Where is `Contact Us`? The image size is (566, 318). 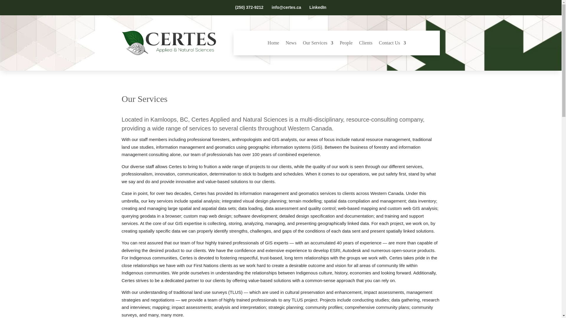
Contact Us is located at coordinates (392, 44).